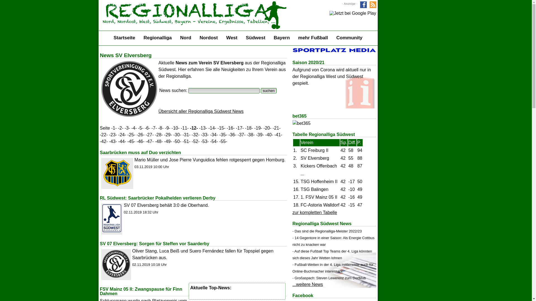 This screenshot has height=301, width=536. What do you see at coordinates (194, 128) in the screenshot?
I see `-12-` at bounding box center [194, 128].